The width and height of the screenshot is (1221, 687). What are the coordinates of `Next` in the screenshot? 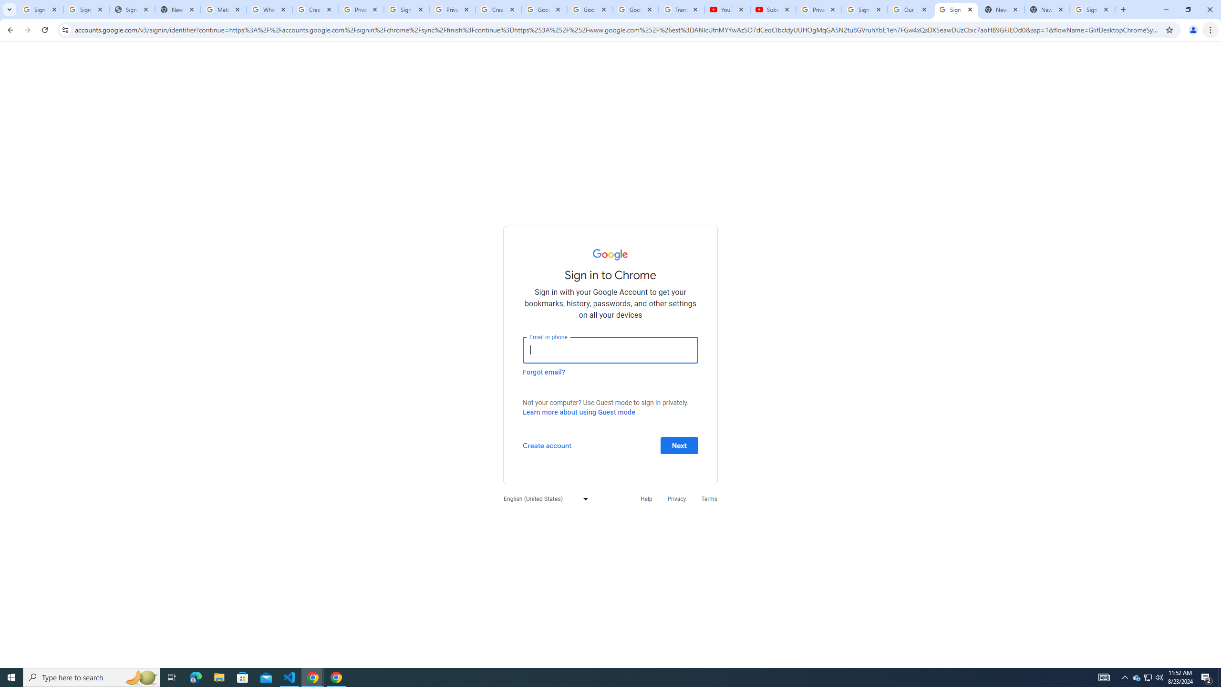 It's located at (679, 445).